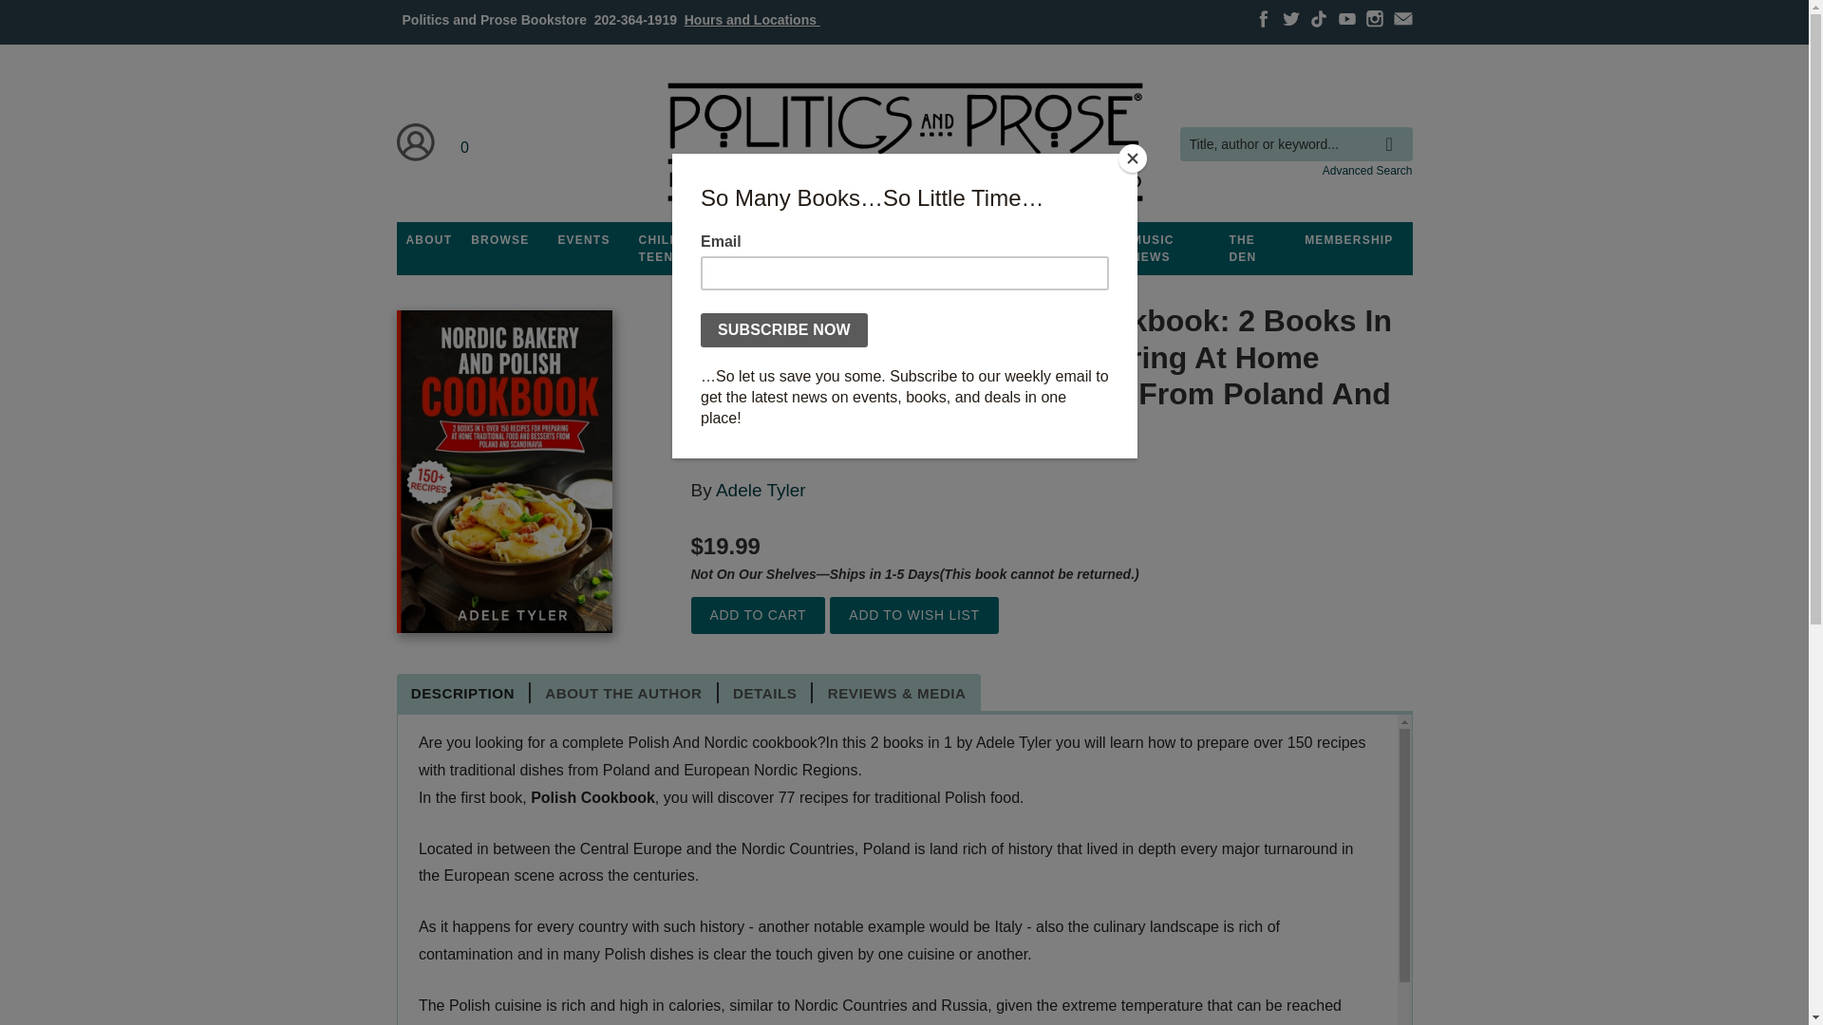 The width and height of the screenshot is (1823, 1025). Describe the element at coordinates (1367, 170) in the screenshot. I see `Advanced Search` at that location.